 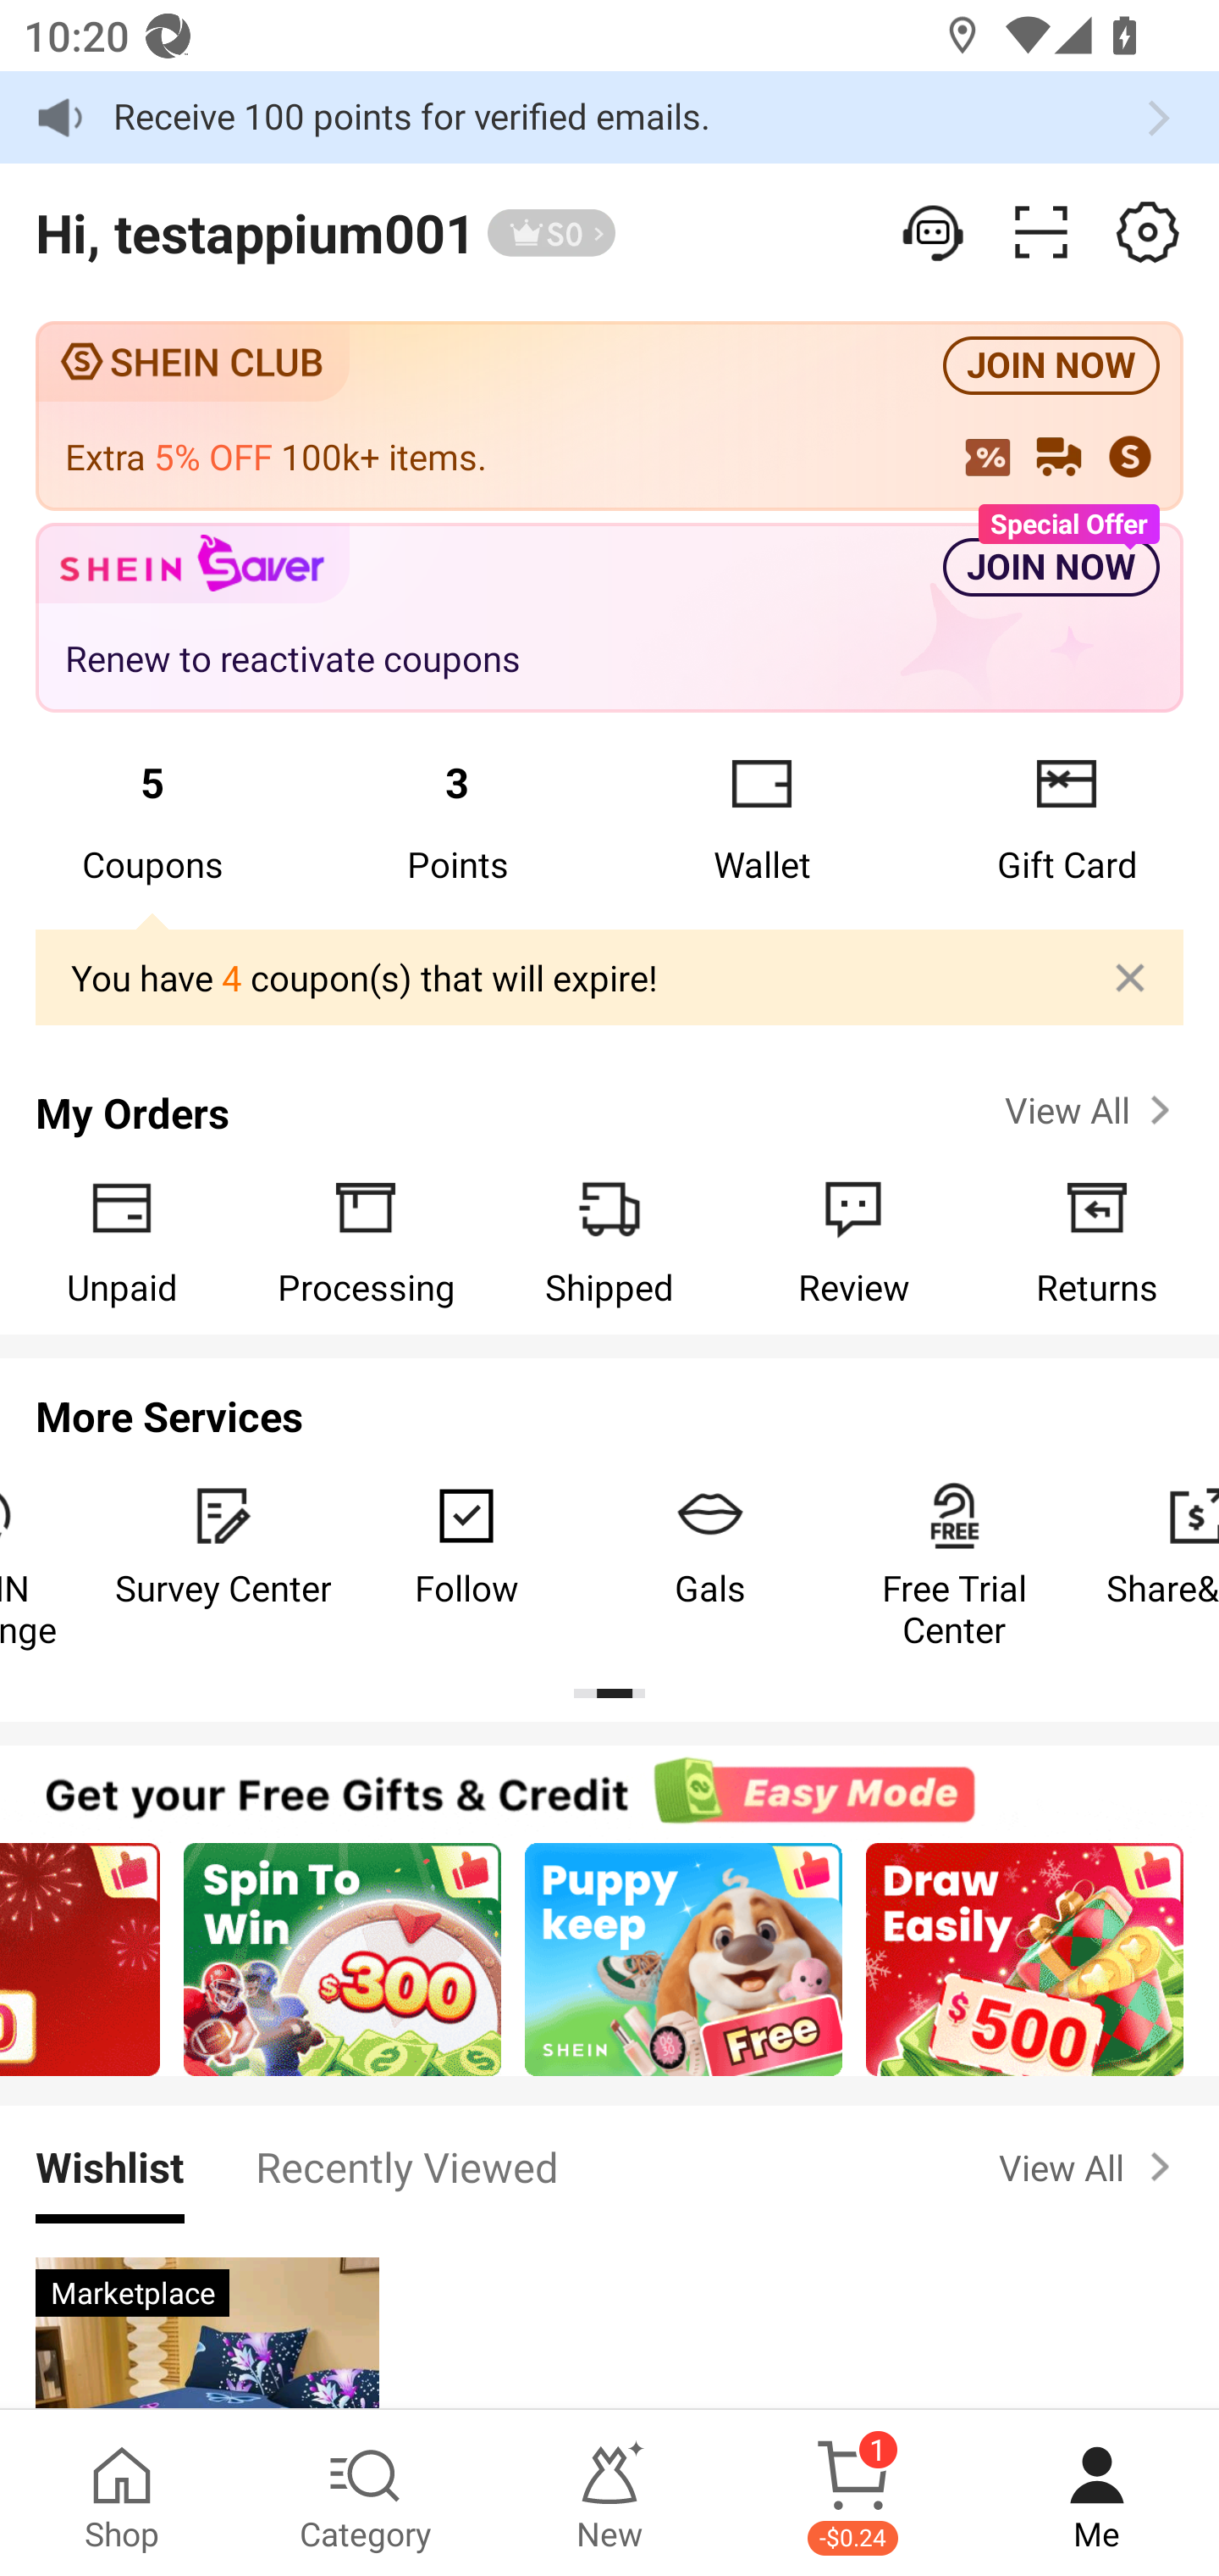 I want to click on View All, so click(x=1090, y=1110).